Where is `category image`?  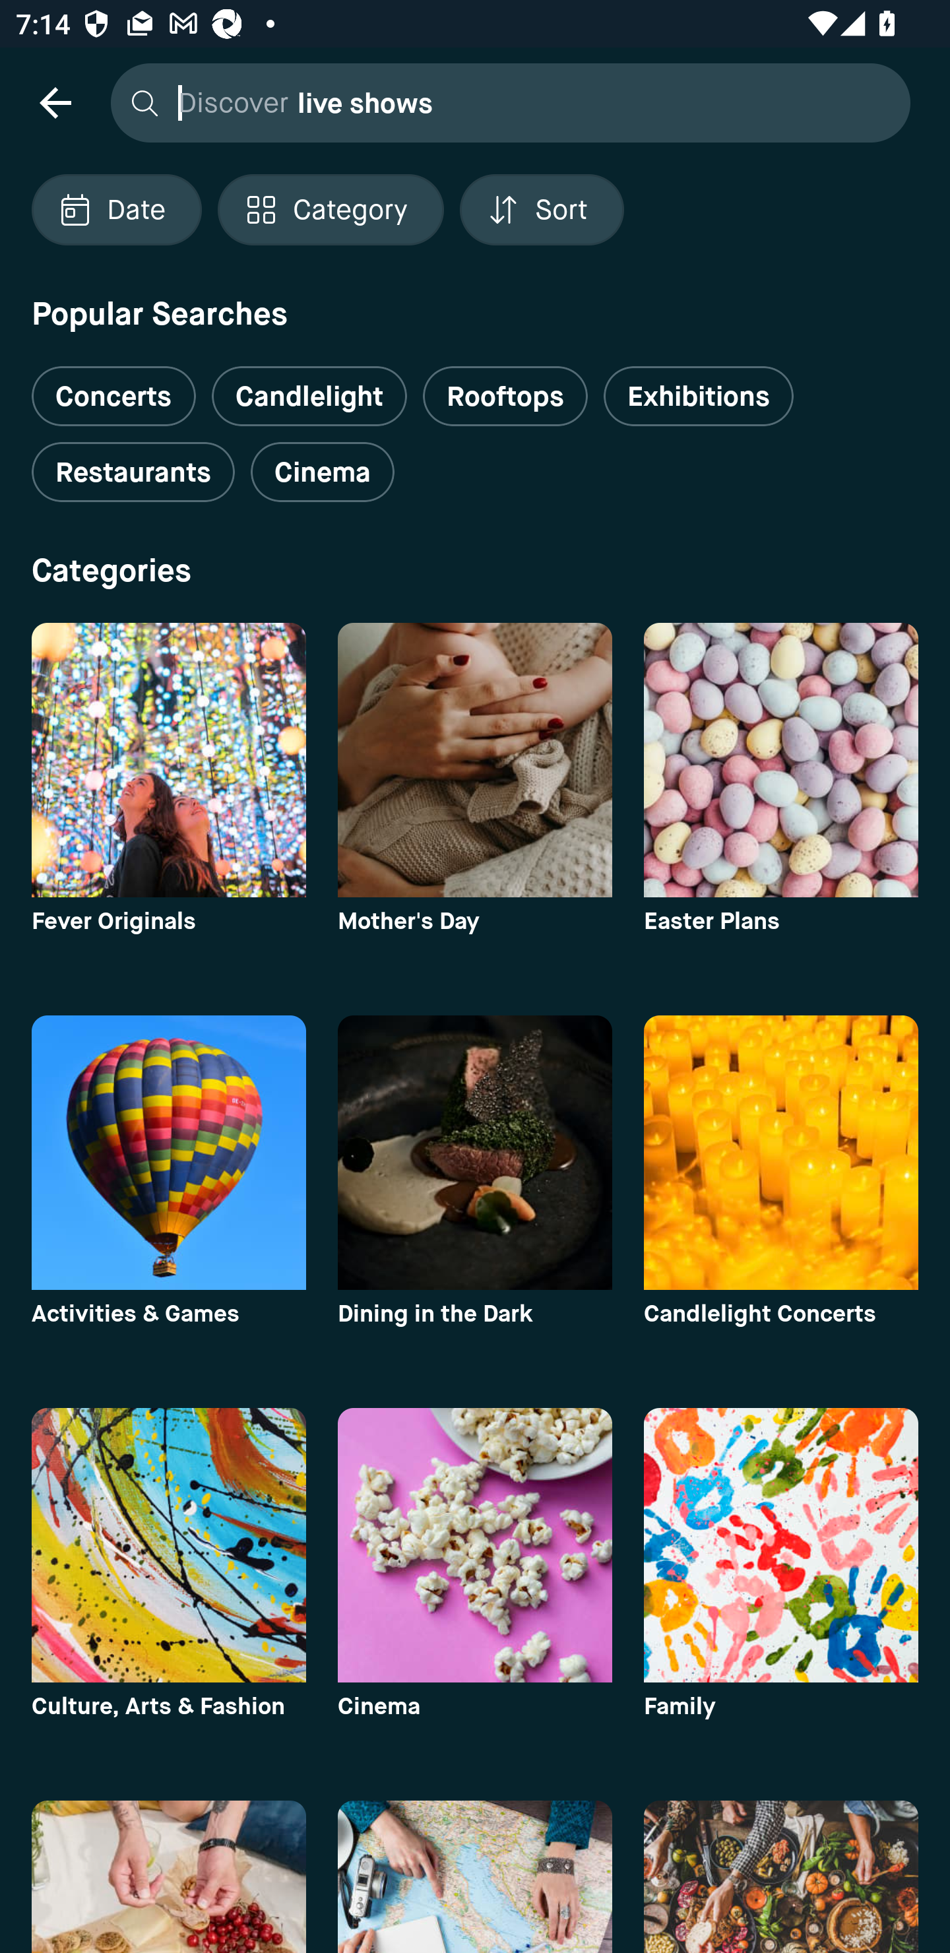 category image is located at coordinates (168, 1152).